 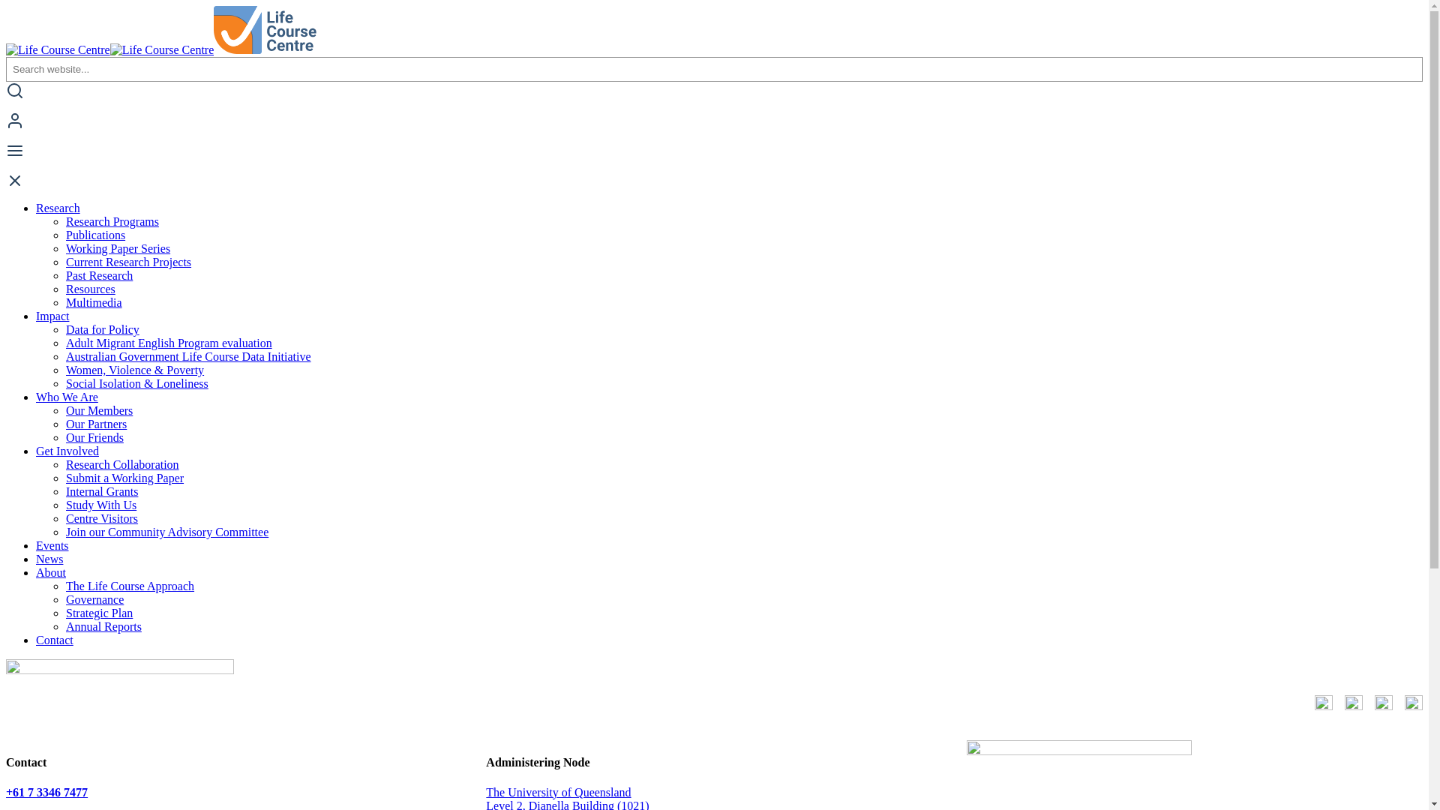 What do you see at coordinates (99, 276) in the screenshot?
I see `Past Research` at bounding box center [99, 276].